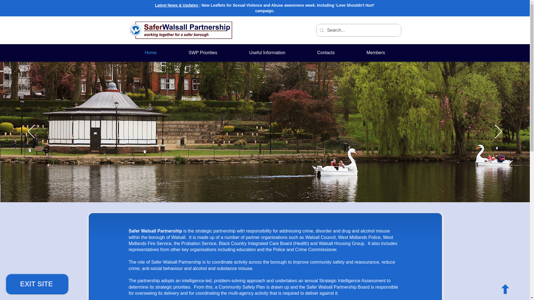 This screenshot has height=300, width=534. Describe the element at coordinates (326, 53) in the screenshot. I see `Contacts` at that location.